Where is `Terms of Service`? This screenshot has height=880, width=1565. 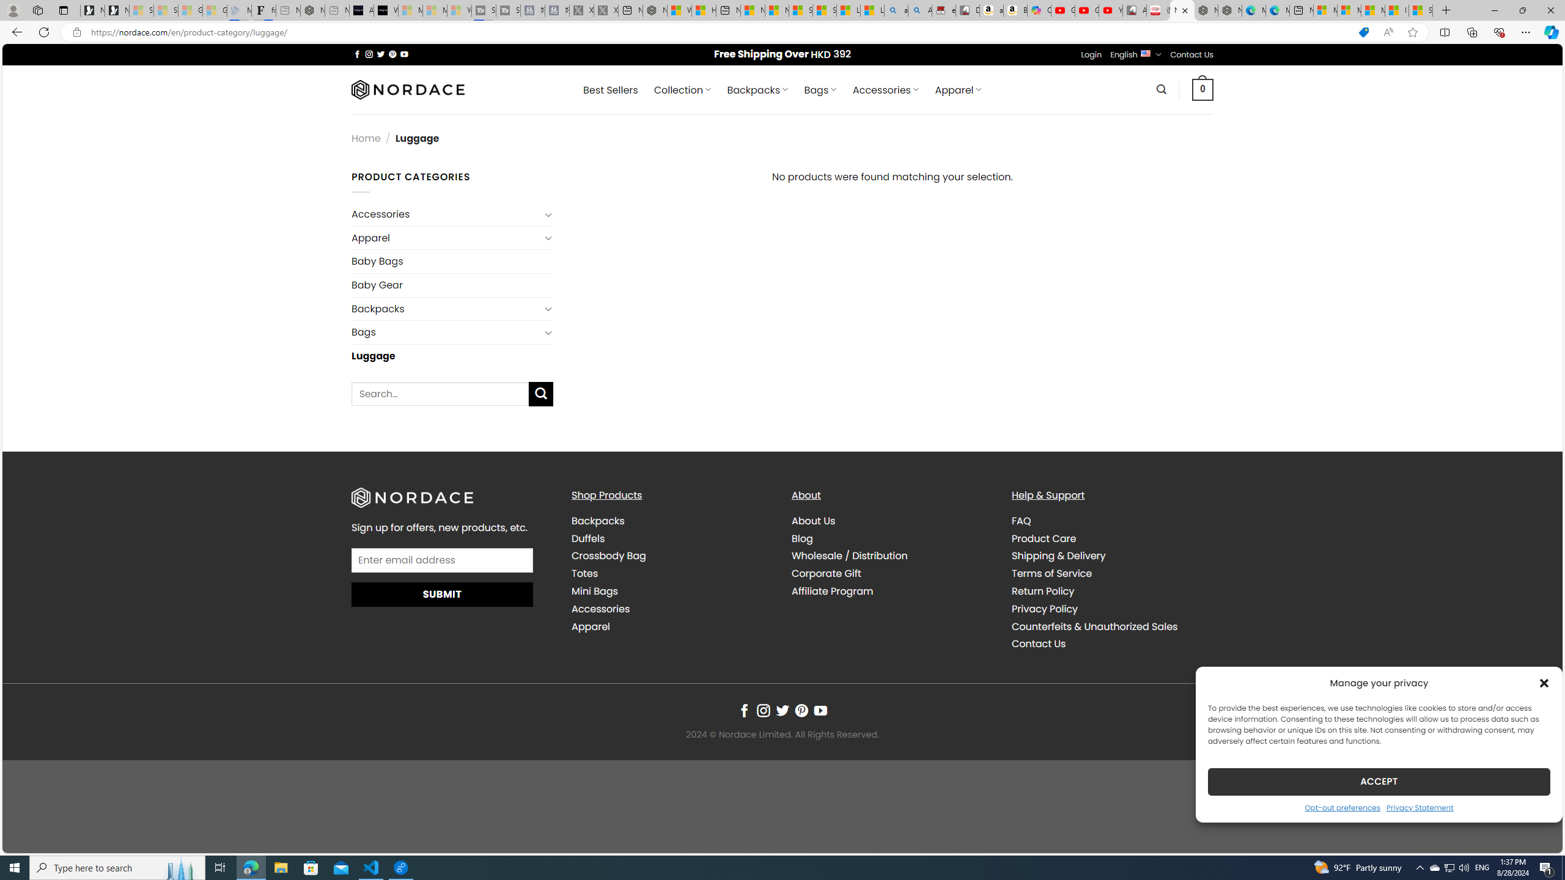 Terms of Service is located at coordinates (1111, 573).